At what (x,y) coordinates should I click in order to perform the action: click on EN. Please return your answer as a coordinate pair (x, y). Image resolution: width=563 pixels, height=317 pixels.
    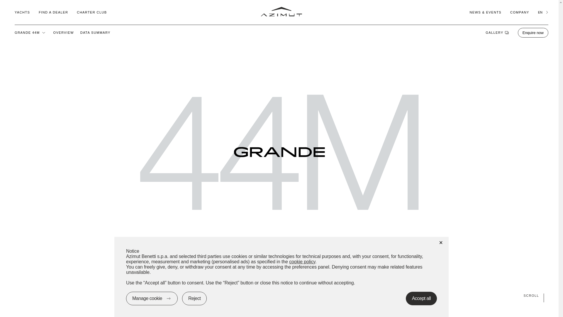
    Looking at the image, I should click on (543, 12).